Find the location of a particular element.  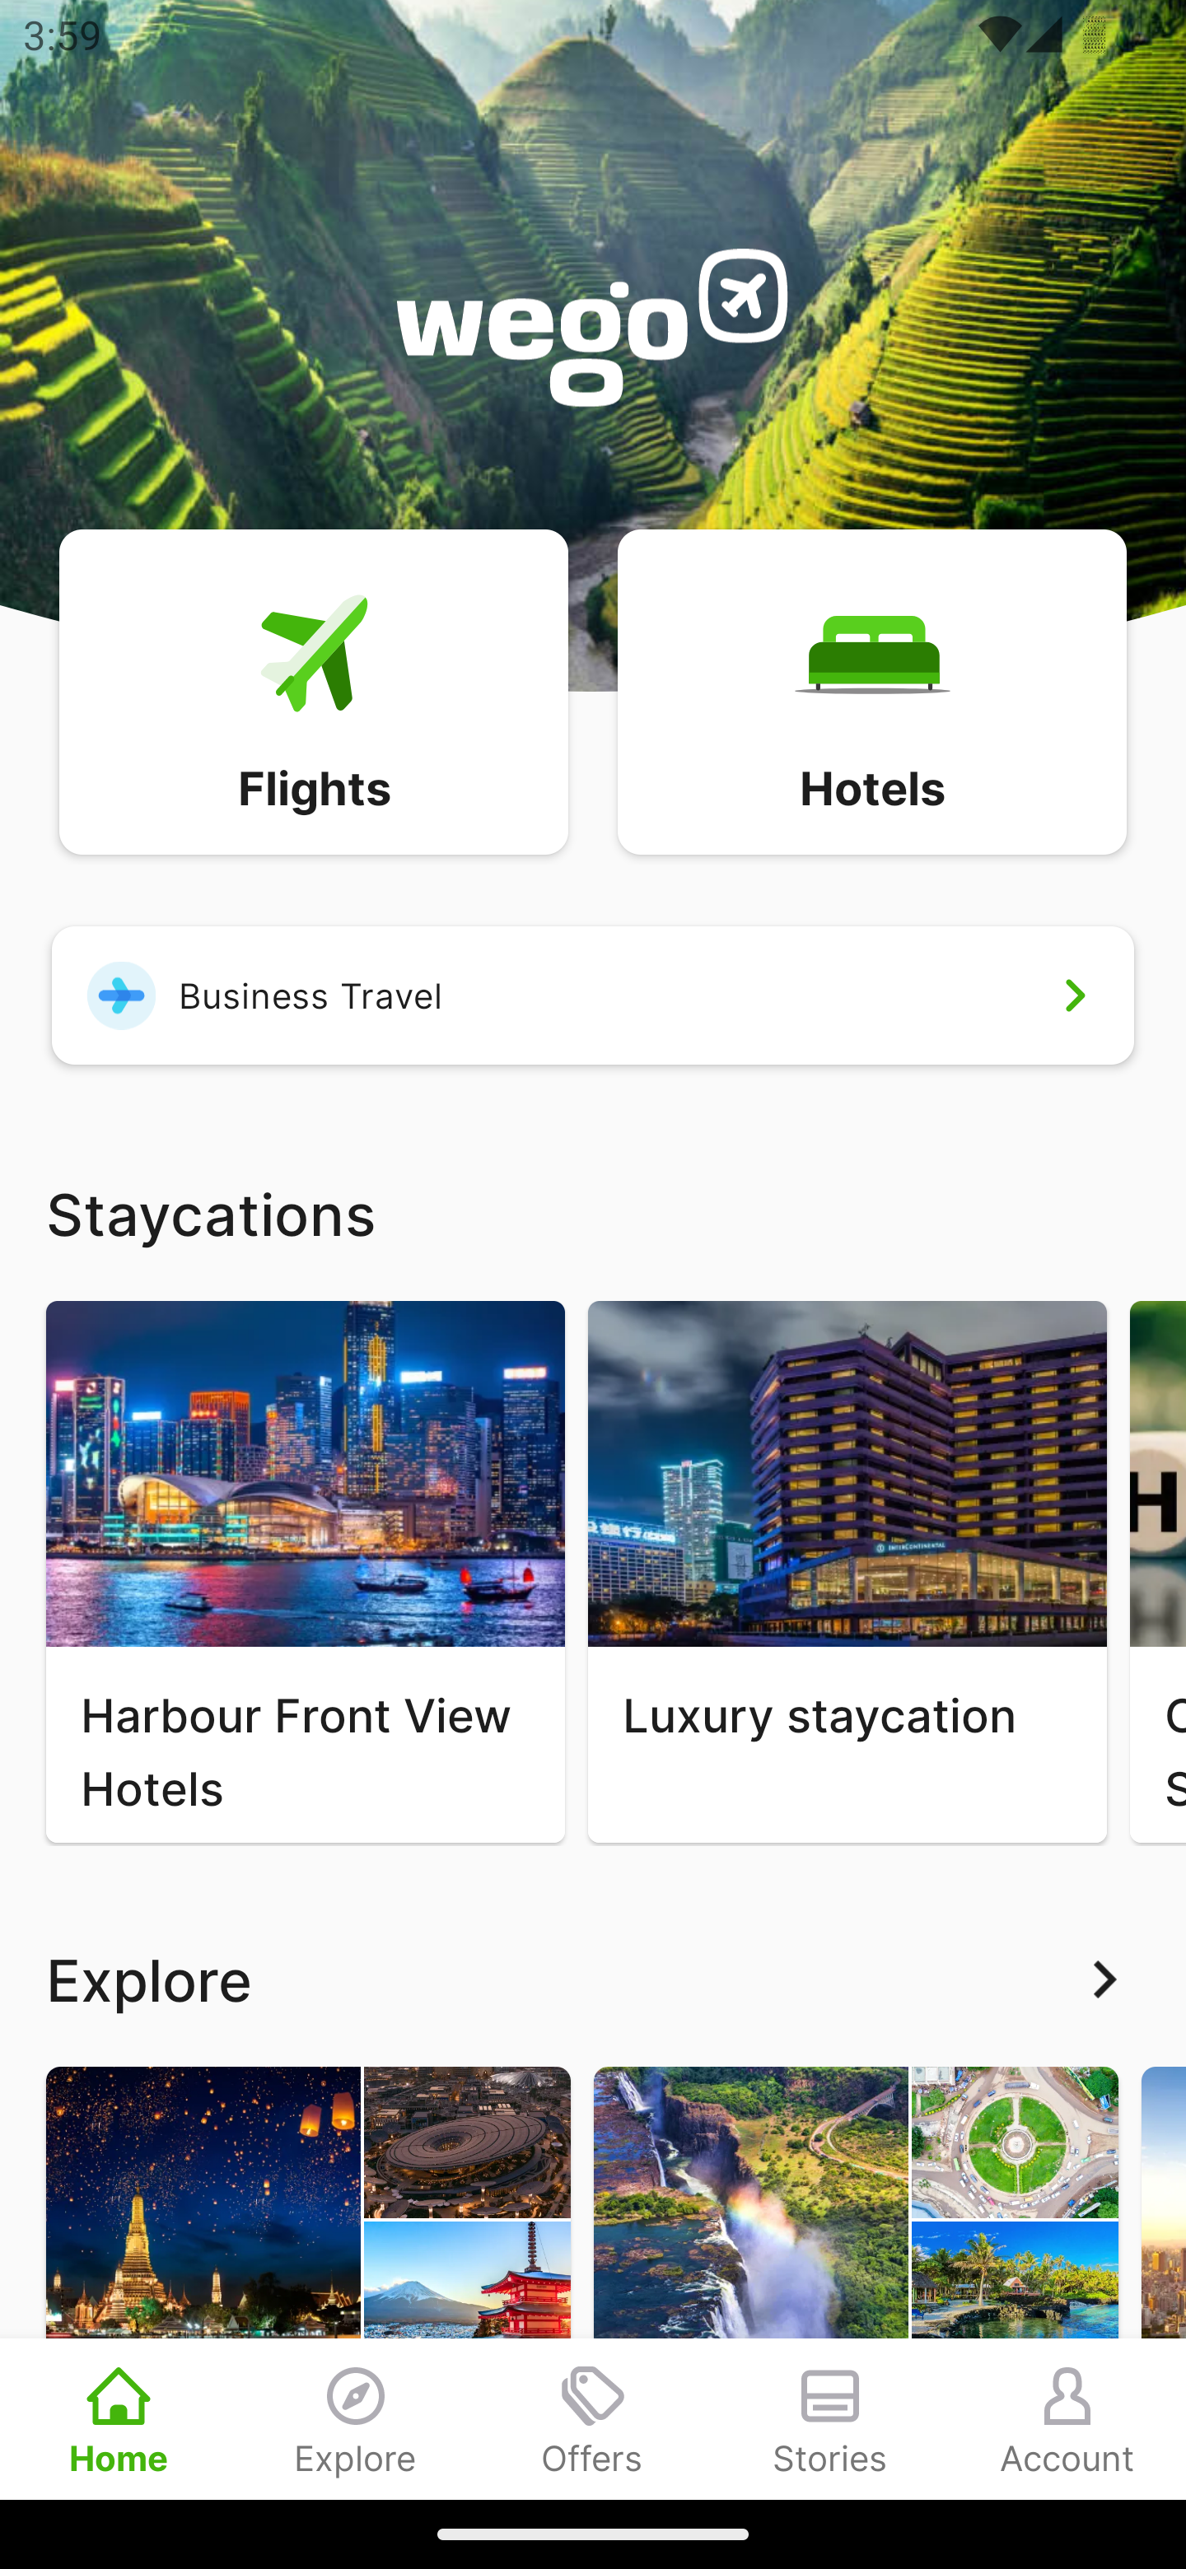

Harbour Front View Hotels is located at coordinates (305, 1571).